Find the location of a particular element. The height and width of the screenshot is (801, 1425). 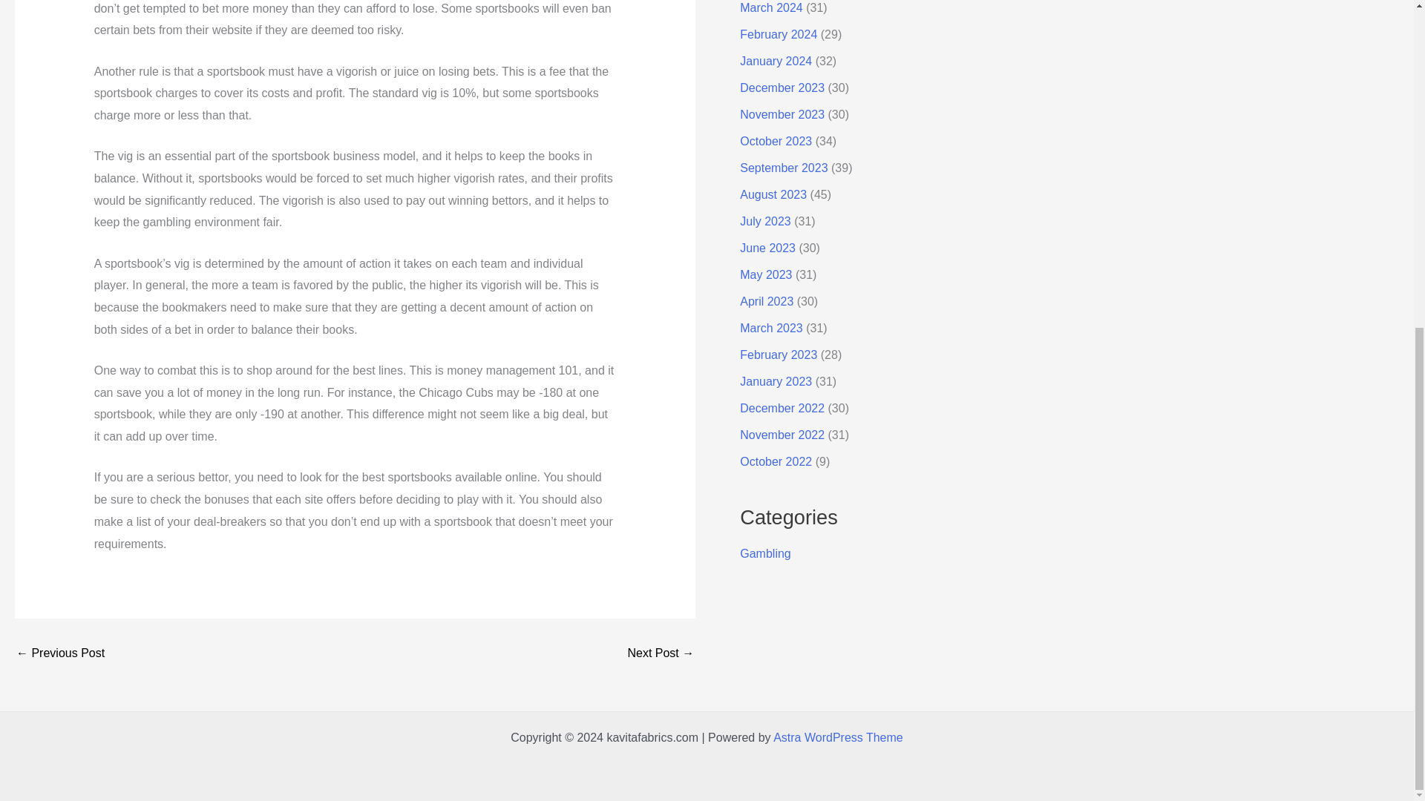

December 2023 is located at coordinates (782, 88).